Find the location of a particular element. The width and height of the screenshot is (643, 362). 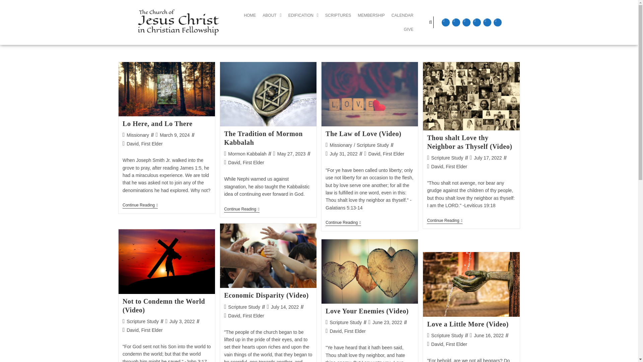

The Tradition of Mormon Kabbalah is located at coordinates (263, 138).